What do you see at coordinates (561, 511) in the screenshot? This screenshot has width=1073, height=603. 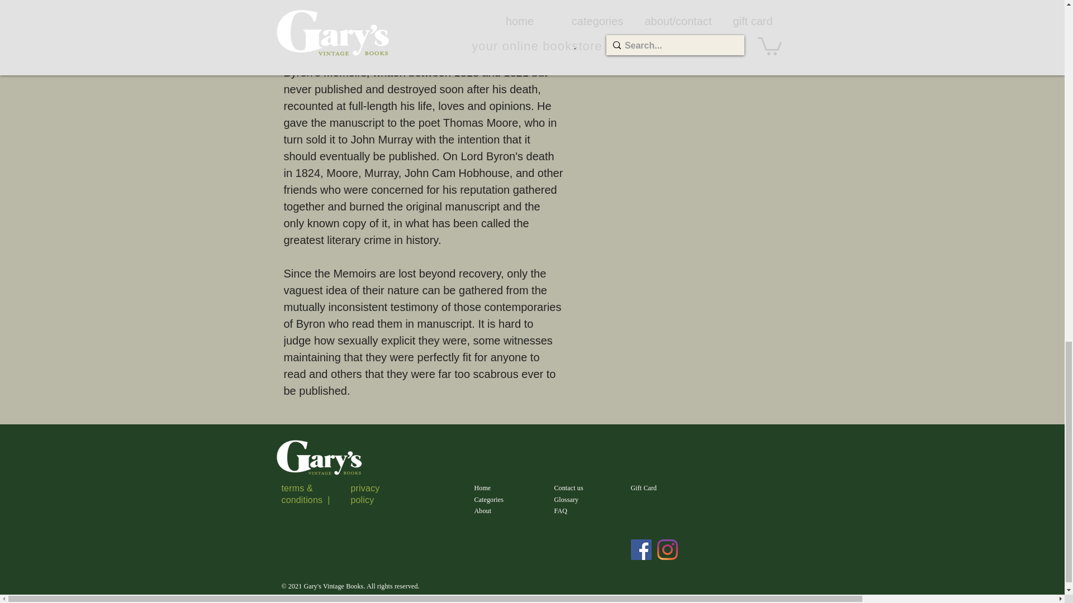 I see `FAQ` at bounding box center [561, 511].